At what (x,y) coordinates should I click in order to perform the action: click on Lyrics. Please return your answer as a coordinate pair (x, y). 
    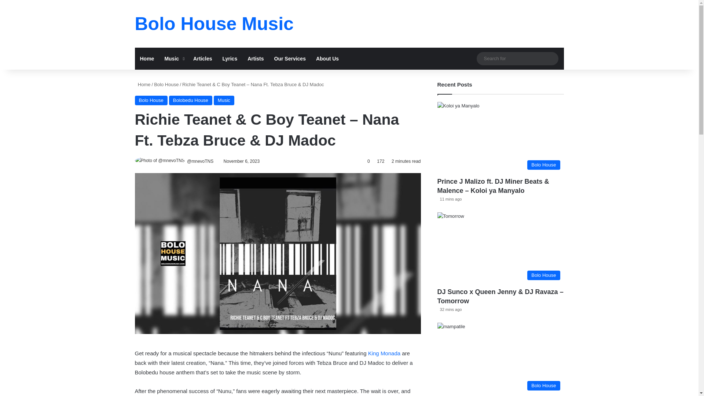
    Looking at the image, I should click on (230, 59).